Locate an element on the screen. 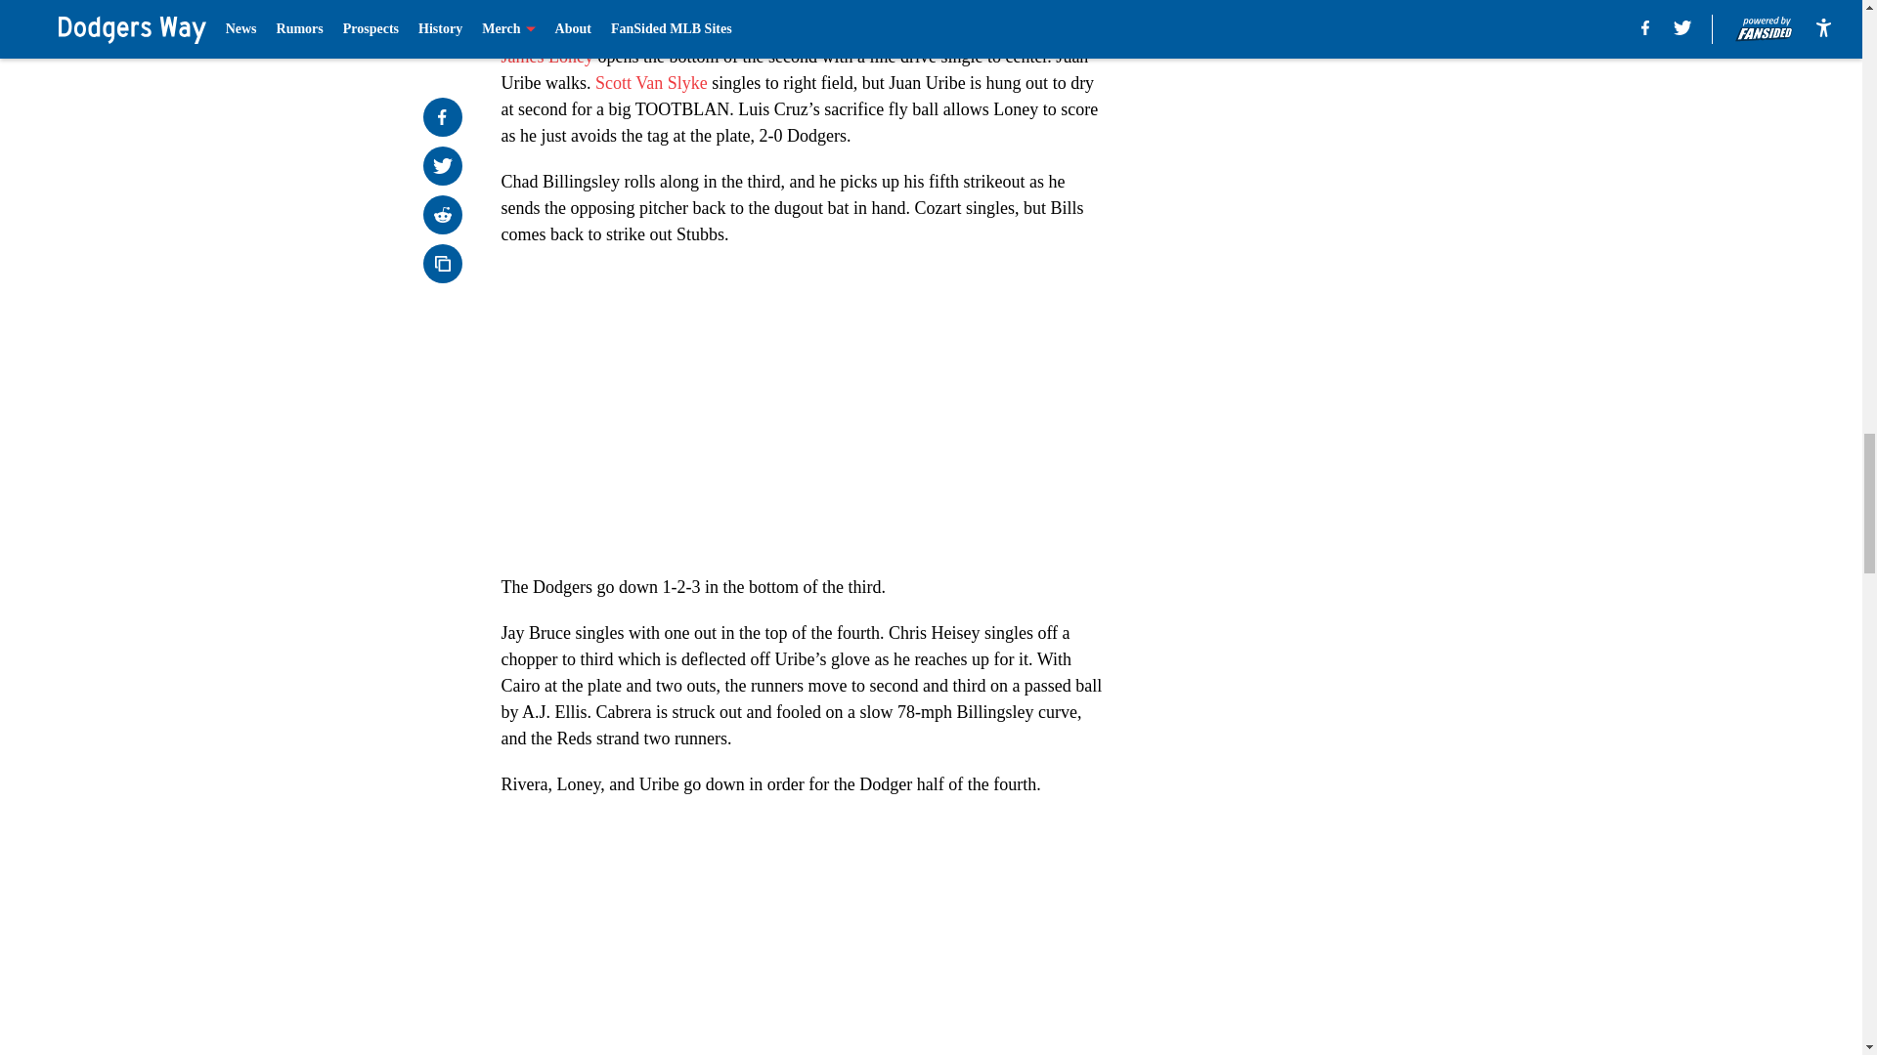  Scott Van Slyke is located at coordinates (651, 82).